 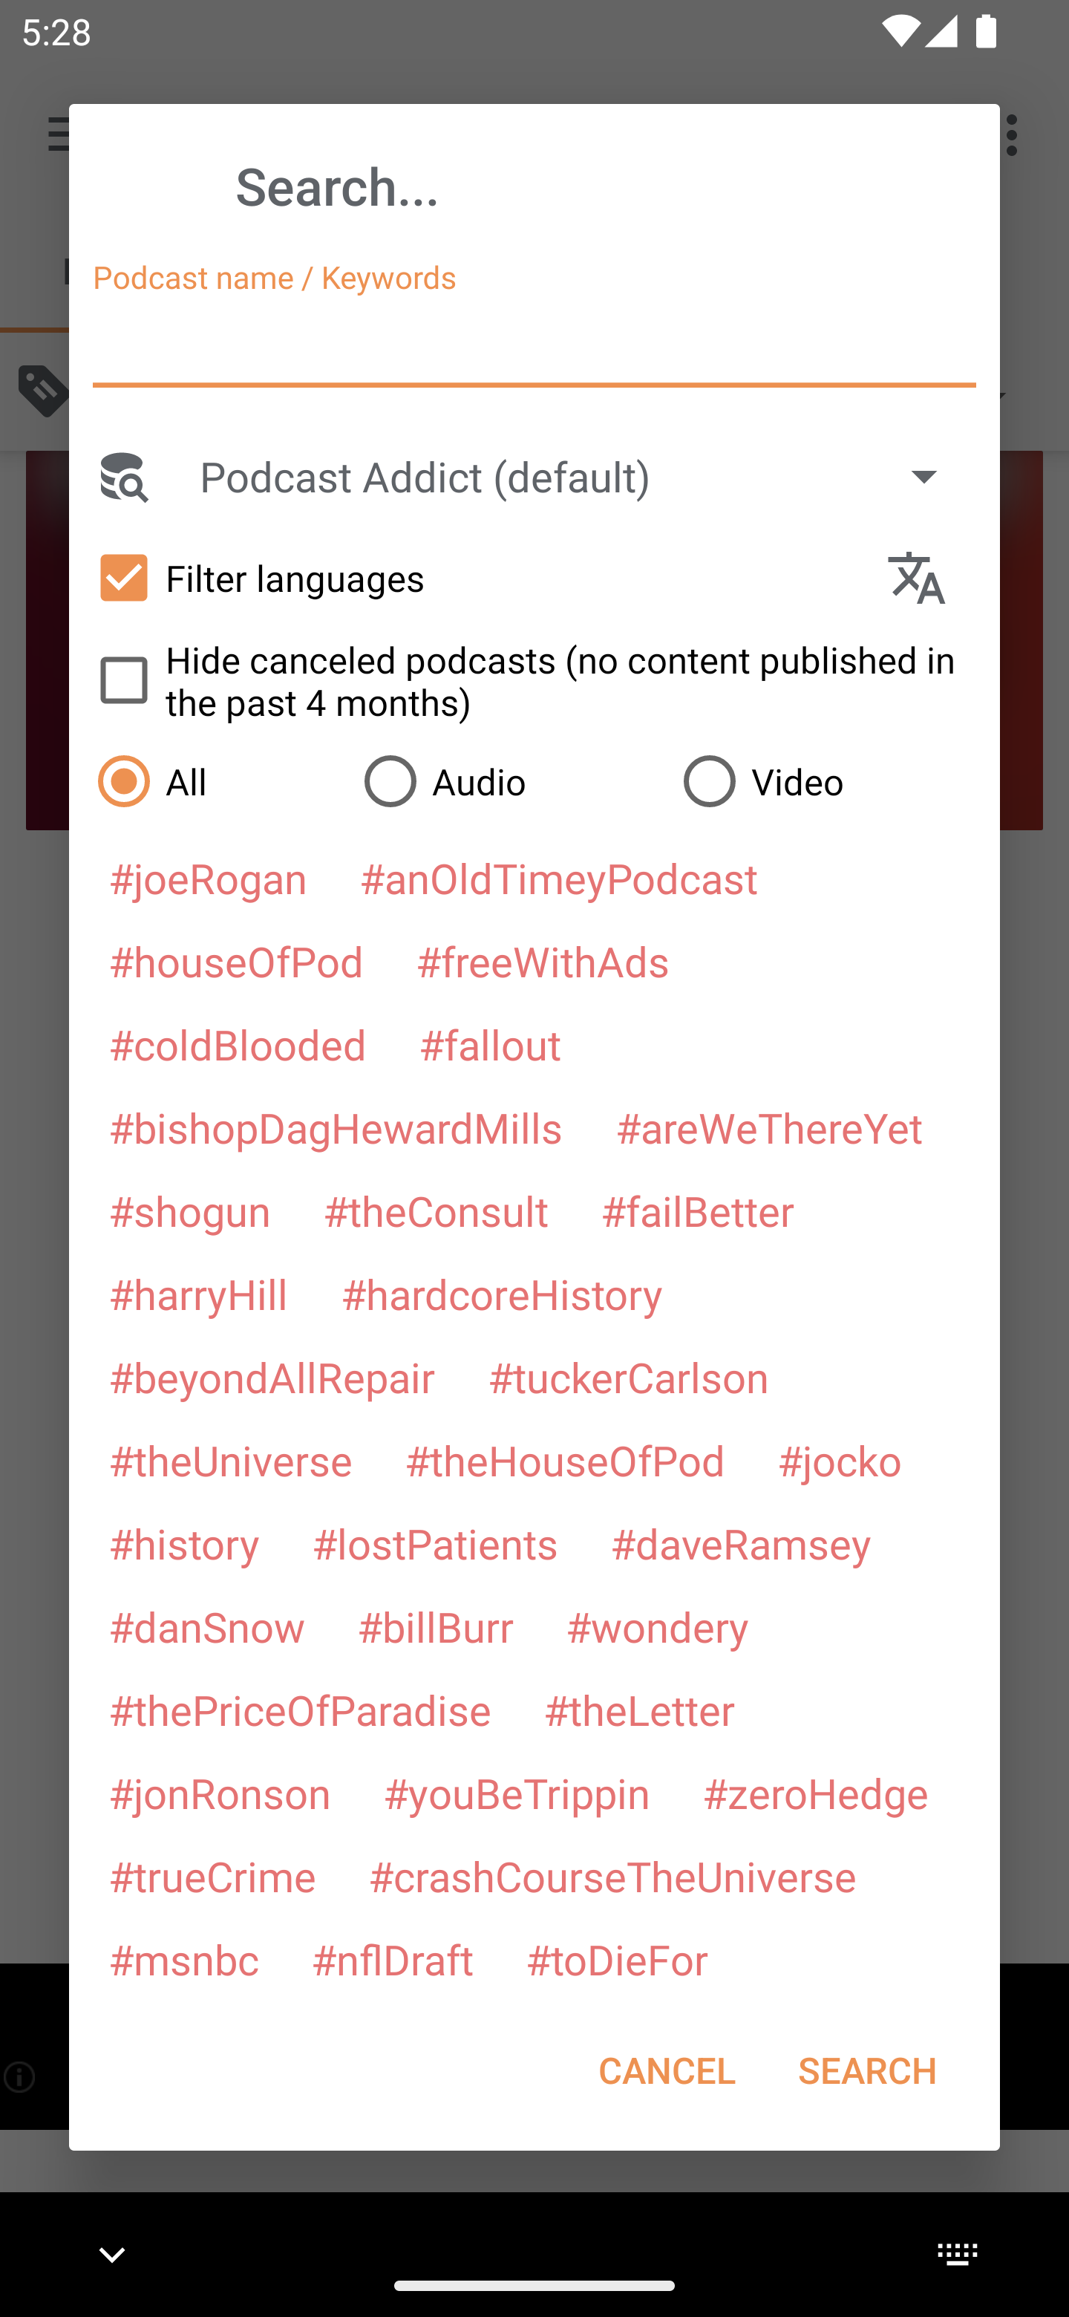 What do you see at coordinates (612, 1875) in the screenshot?
I see `#crashCourseTheUniverse` at bounding box center [612, 1875].